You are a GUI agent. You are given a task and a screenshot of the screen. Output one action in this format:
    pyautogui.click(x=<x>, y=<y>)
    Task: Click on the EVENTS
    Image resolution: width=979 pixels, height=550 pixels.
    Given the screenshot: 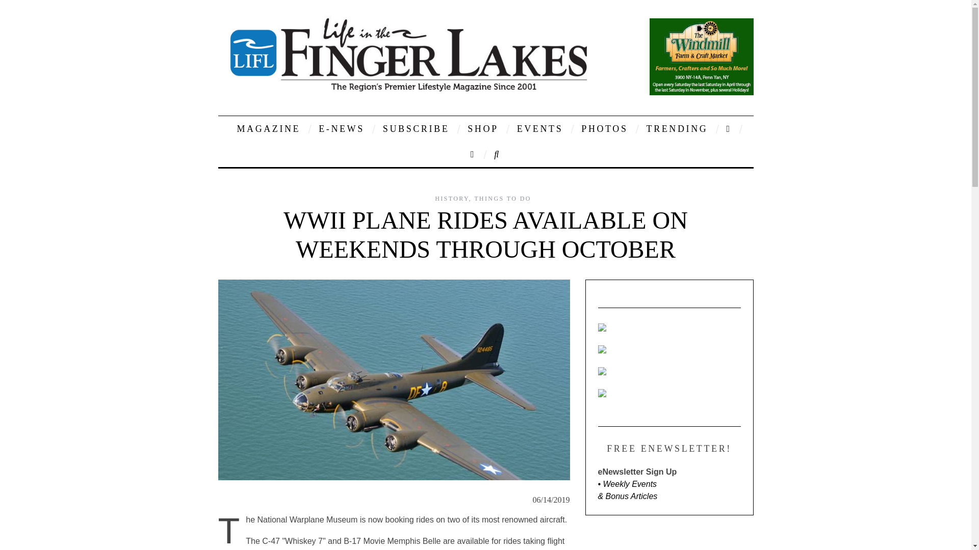 What is the action you would take?
    pyautogui.click(x=539, y=128)
    